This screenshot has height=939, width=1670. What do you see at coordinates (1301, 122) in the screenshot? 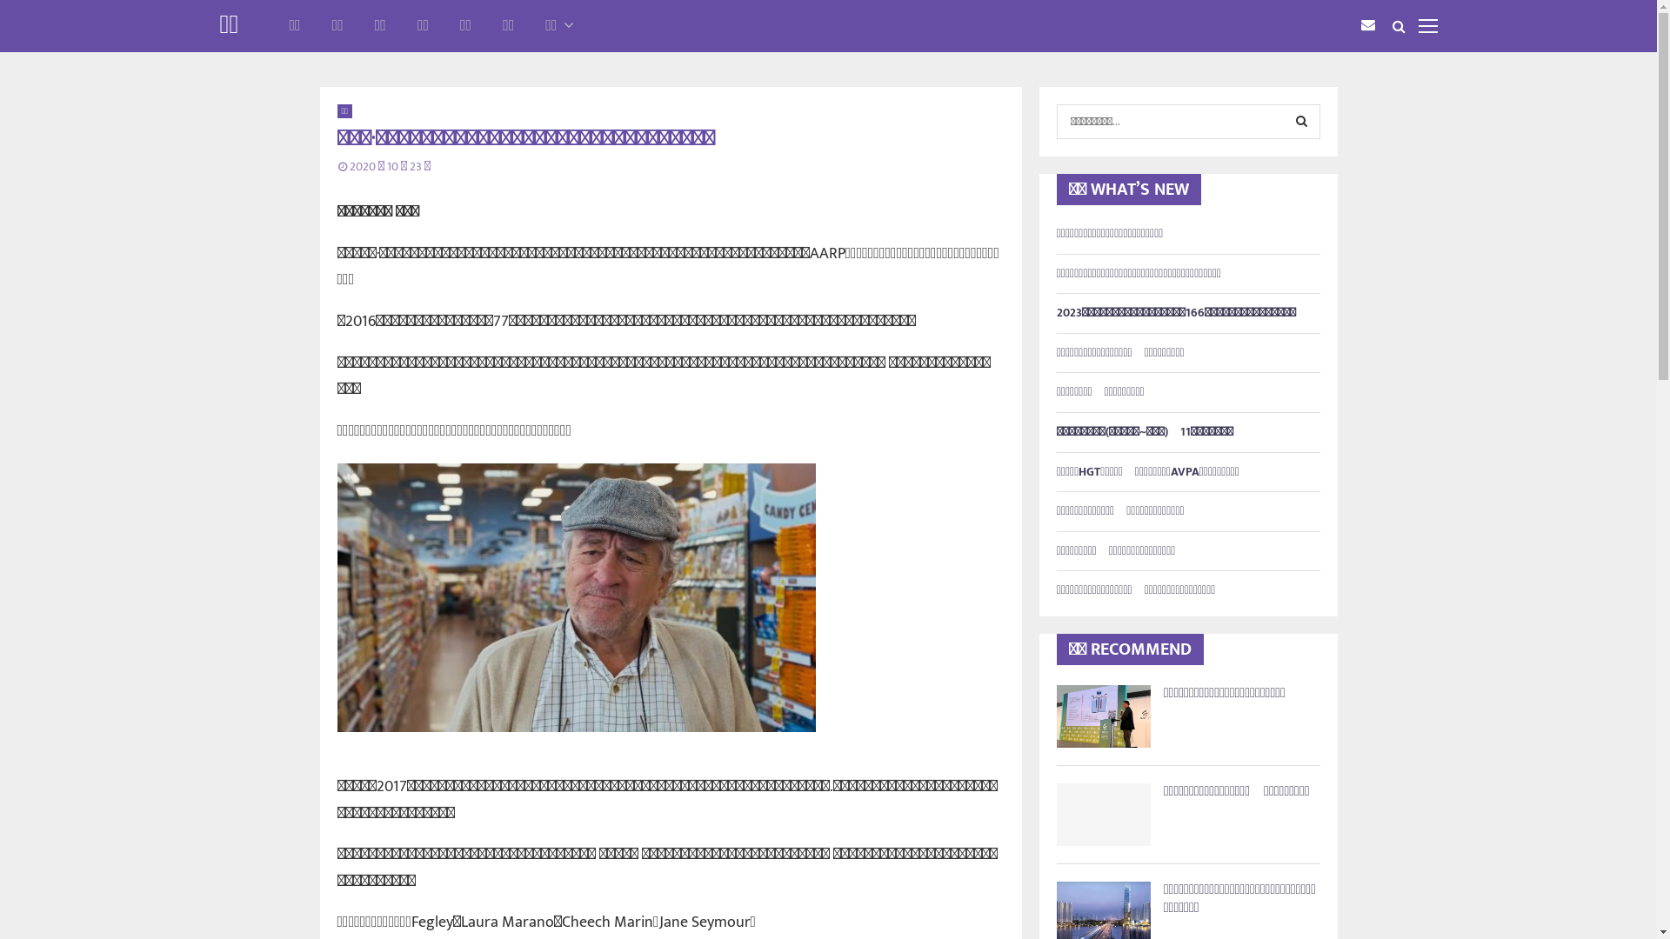
I see `SEARCH` at bounding box center [1301, 122].